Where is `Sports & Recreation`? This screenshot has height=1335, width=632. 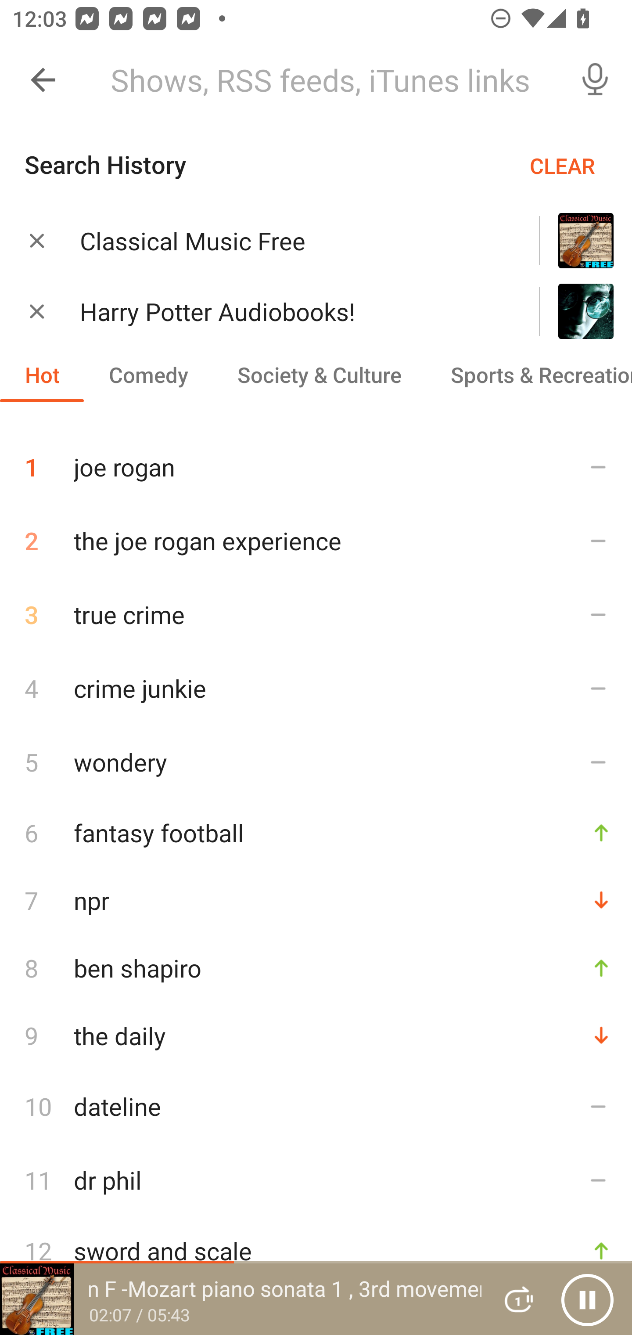
Sports & Recreation is located at coordinates (529, 374).